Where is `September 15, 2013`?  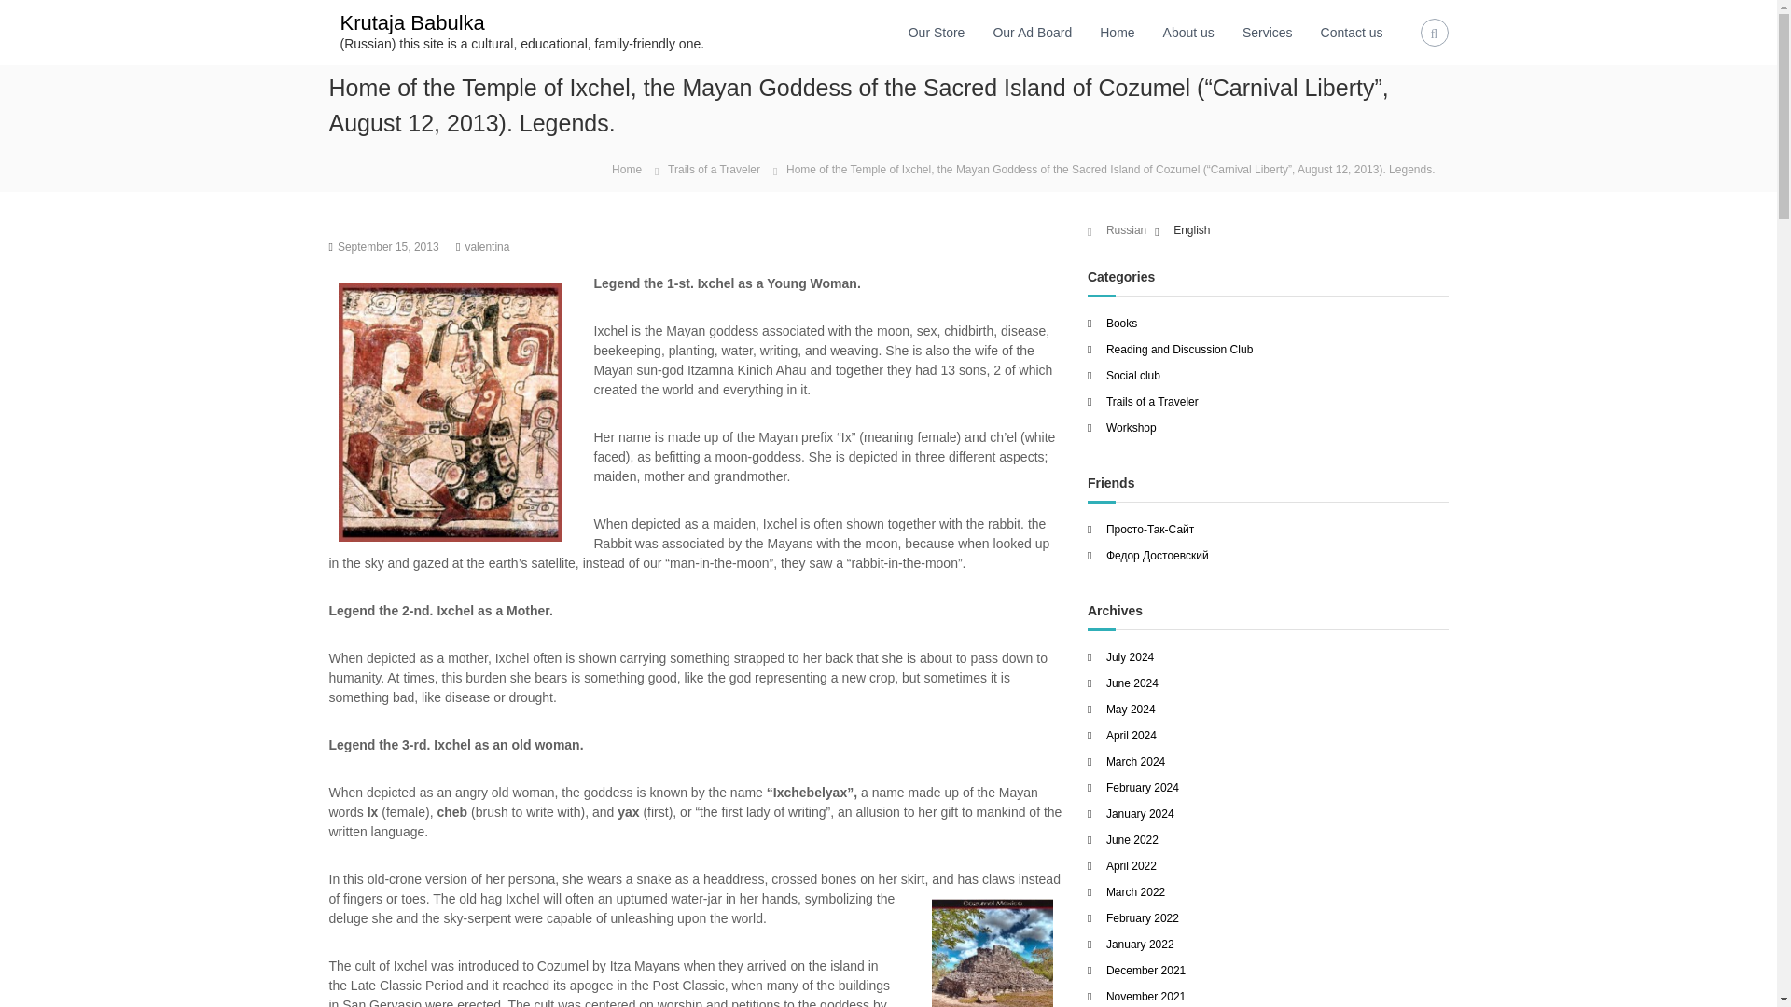 September 15, 2013 is located at coordinates (388, 247).